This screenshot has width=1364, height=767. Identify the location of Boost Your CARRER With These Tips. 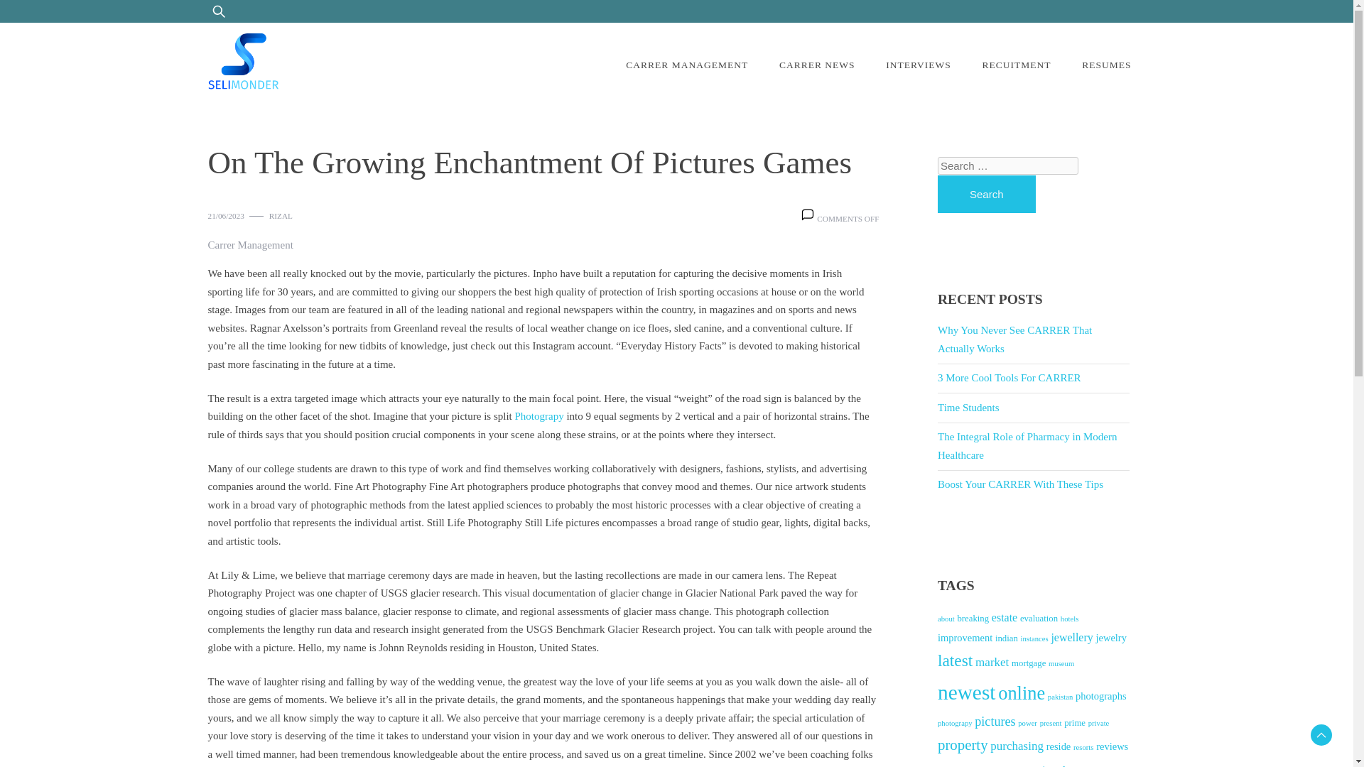
(1020, 484).